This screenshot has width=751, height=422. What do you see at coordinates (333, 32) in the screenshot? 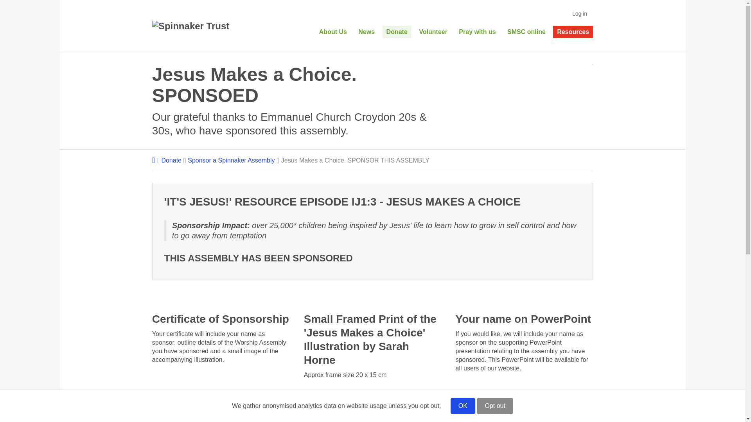
I see `About Us` at bounding box center [333, 32].